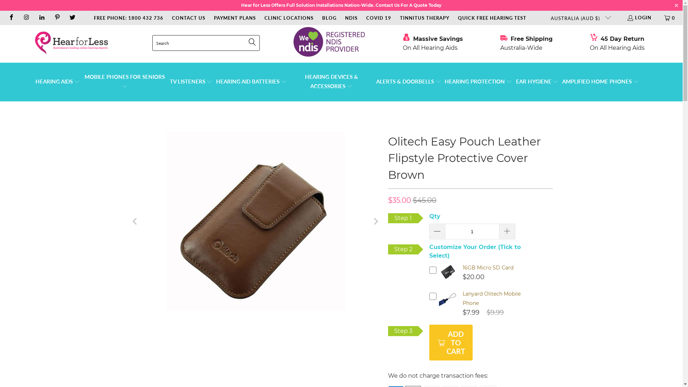  I want to click on Hear for Less on Instagram, so click(26, 18).